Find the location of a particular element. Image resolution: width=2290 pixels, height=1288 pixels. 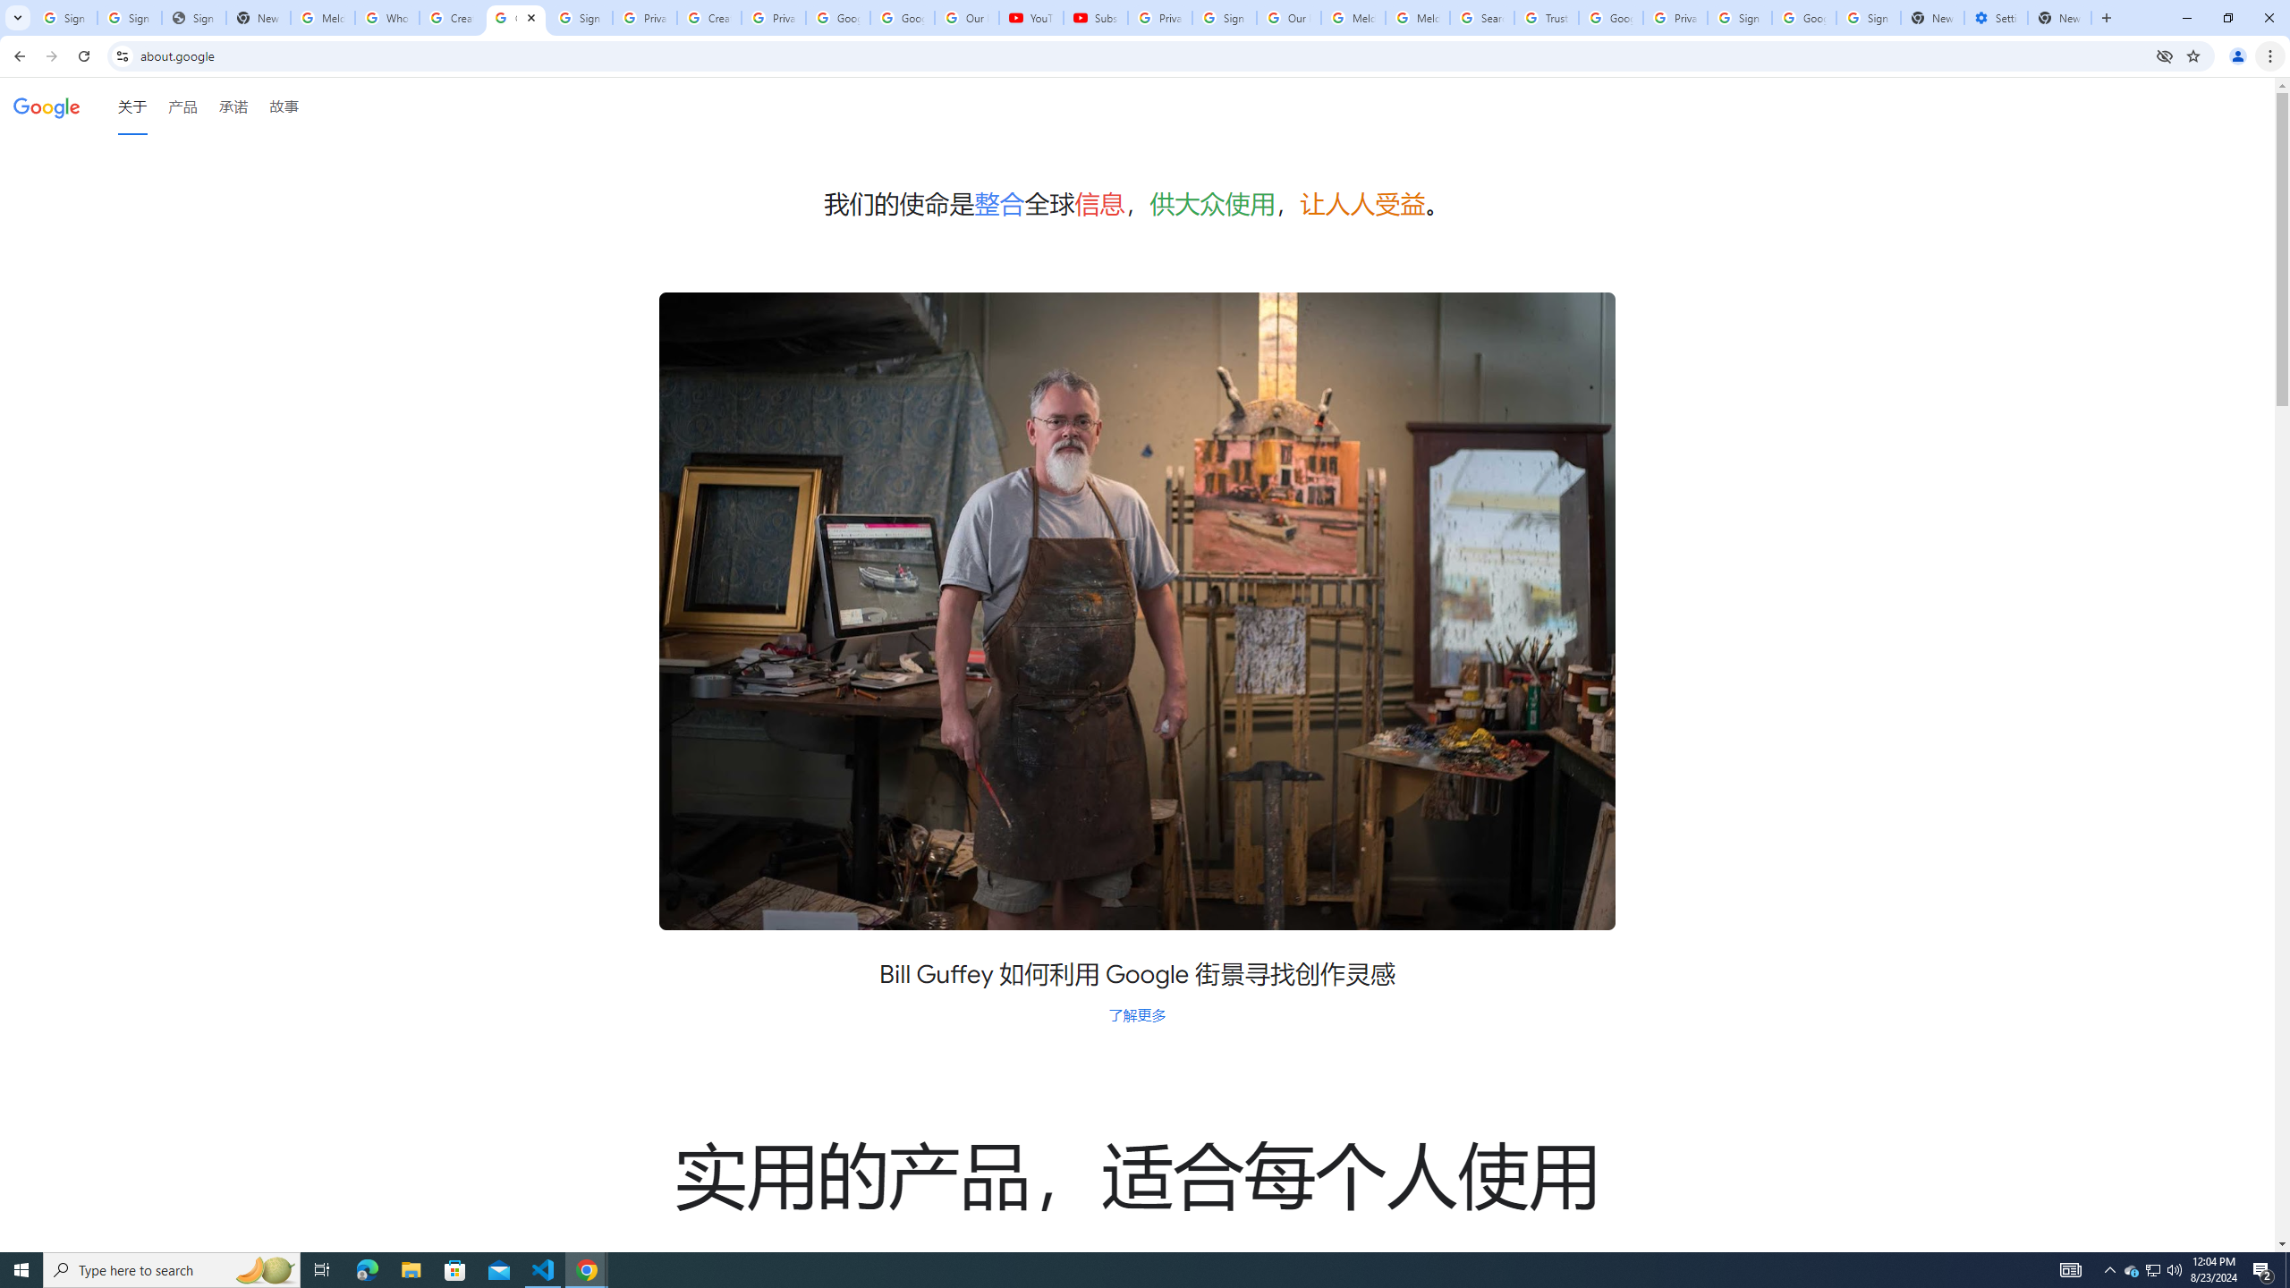

Create your Google Account is located at coordinates (452, 18).